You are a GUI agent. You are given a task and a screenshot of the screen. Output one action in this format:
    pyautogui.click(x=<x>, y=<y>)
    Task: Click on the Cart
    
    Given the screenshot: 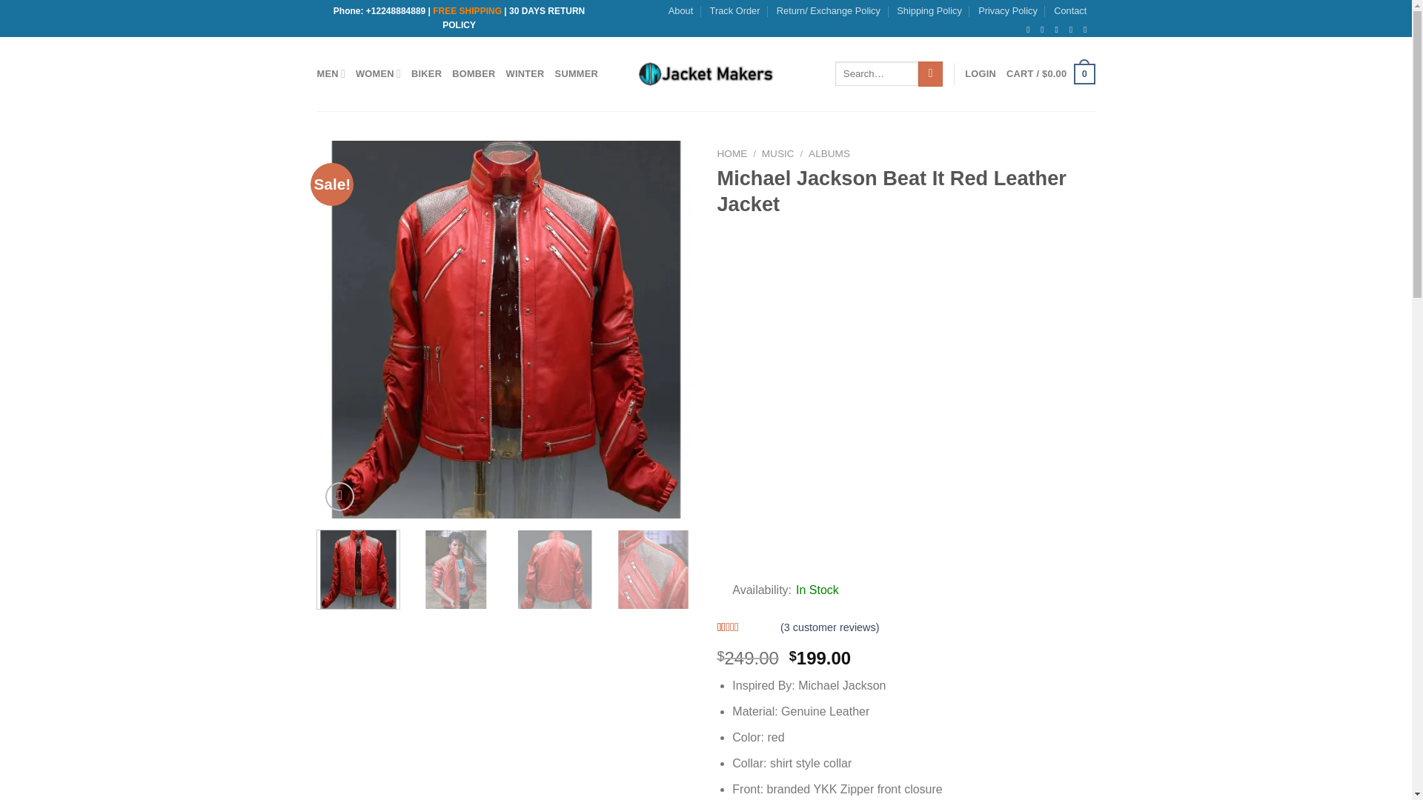 What is the action you would take?
    pyautogui.click(x=1049, y=74)
    